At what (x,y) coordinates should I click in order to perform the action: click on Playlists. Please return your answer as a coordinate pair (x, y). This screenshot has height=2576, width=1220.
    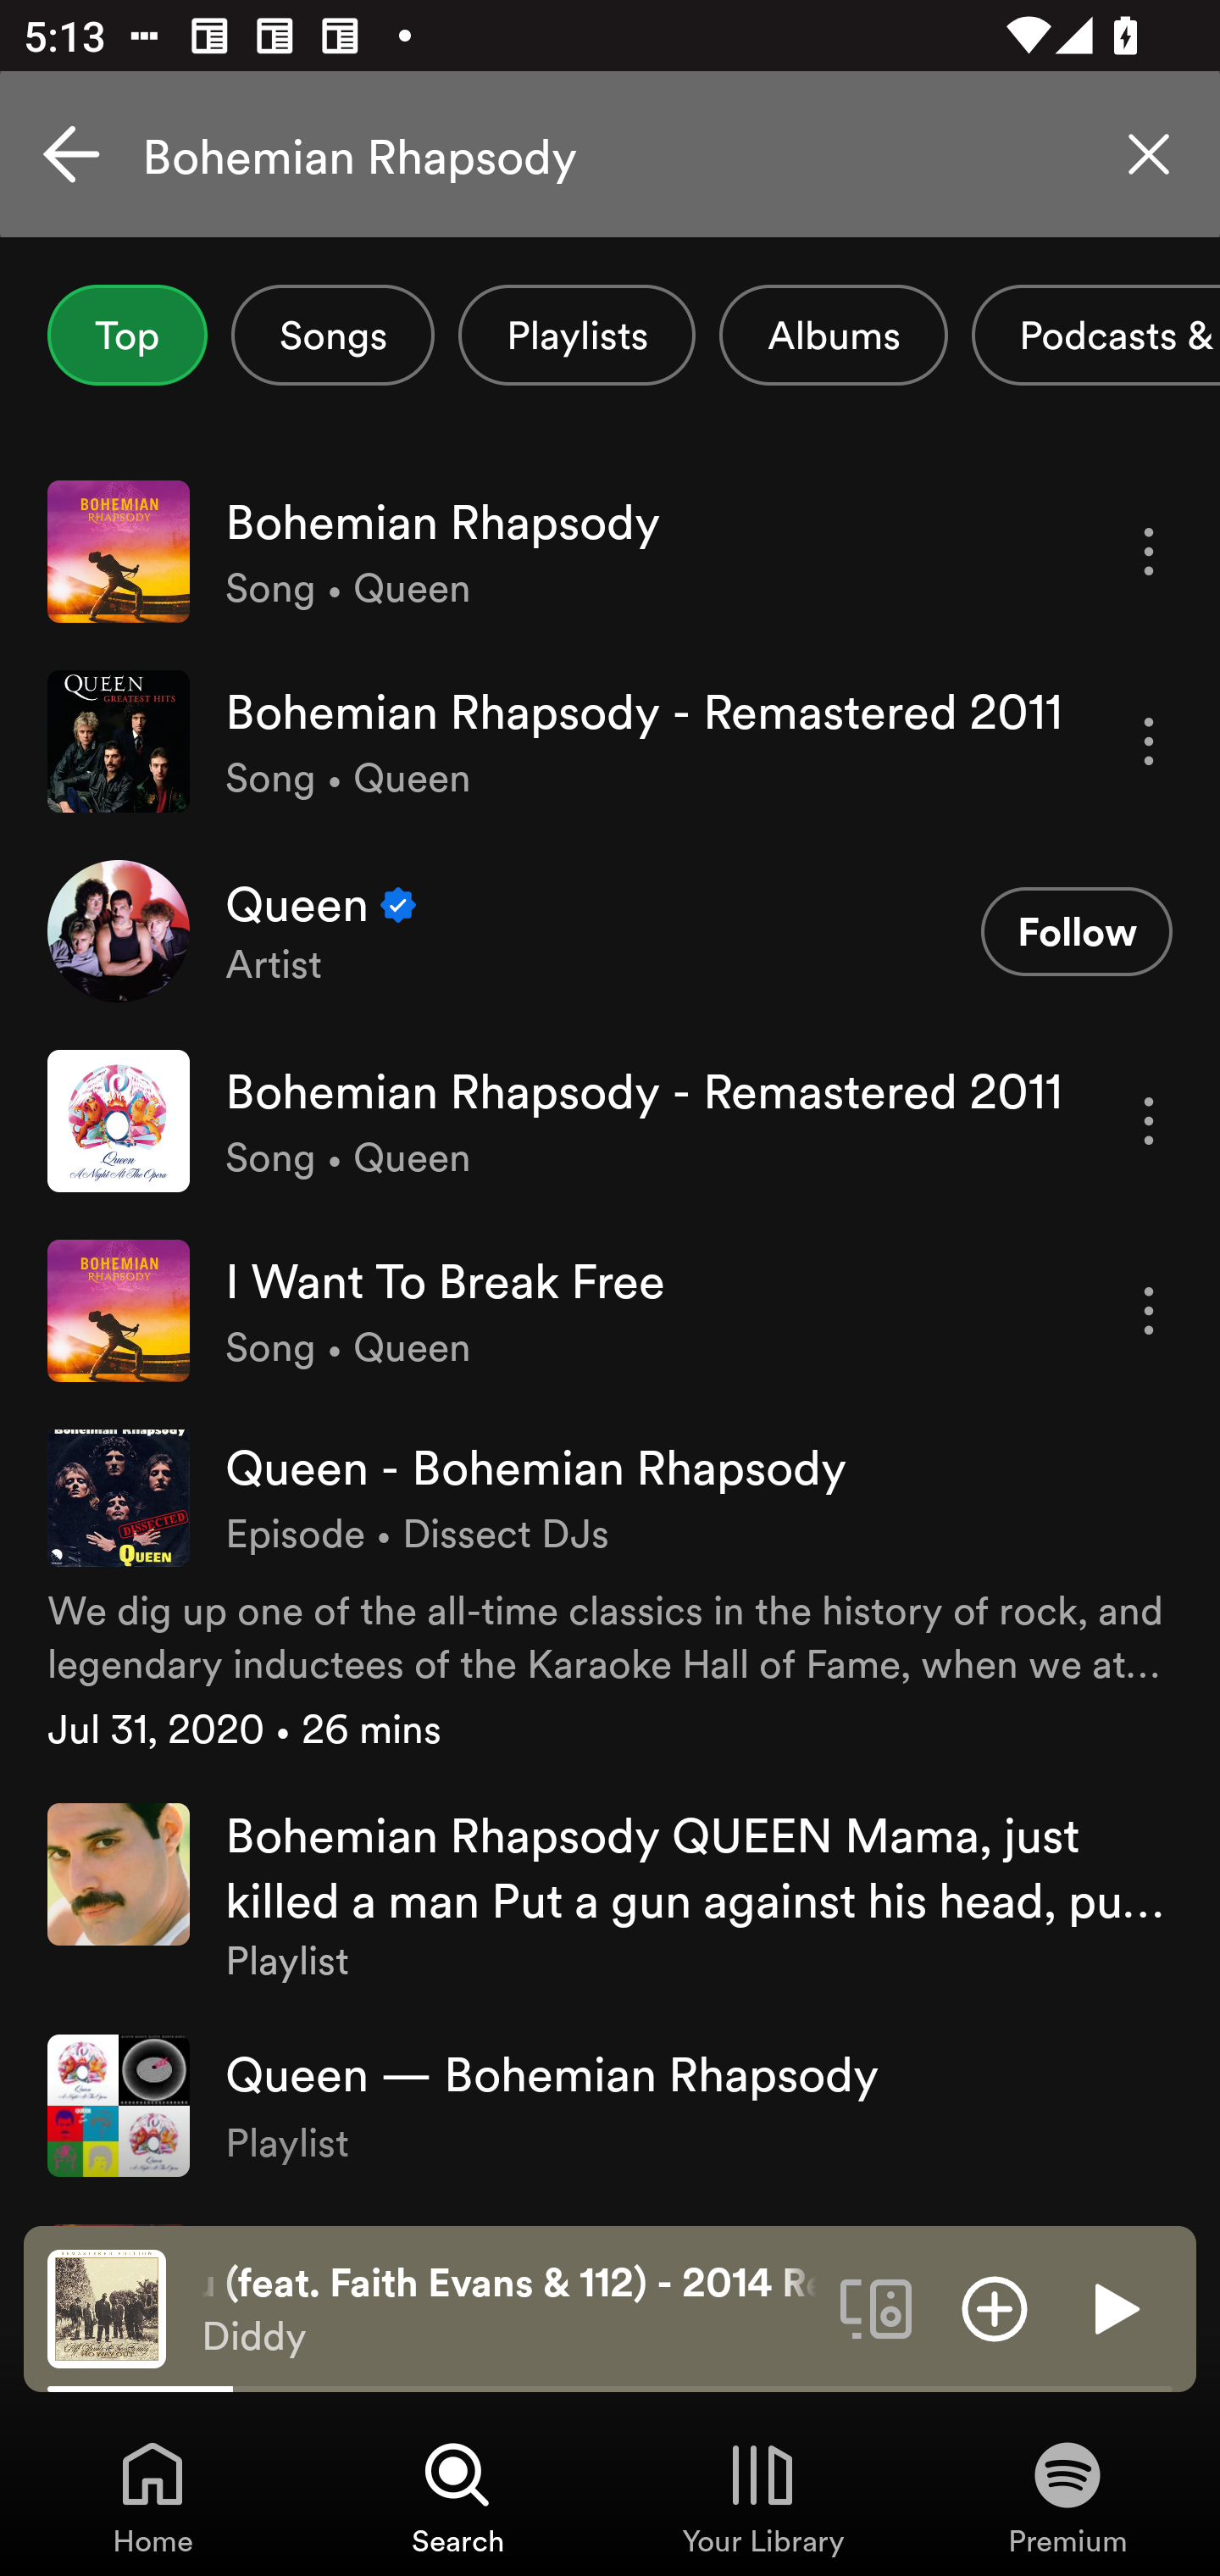
    Looking at the image, I should click on (576, 335).